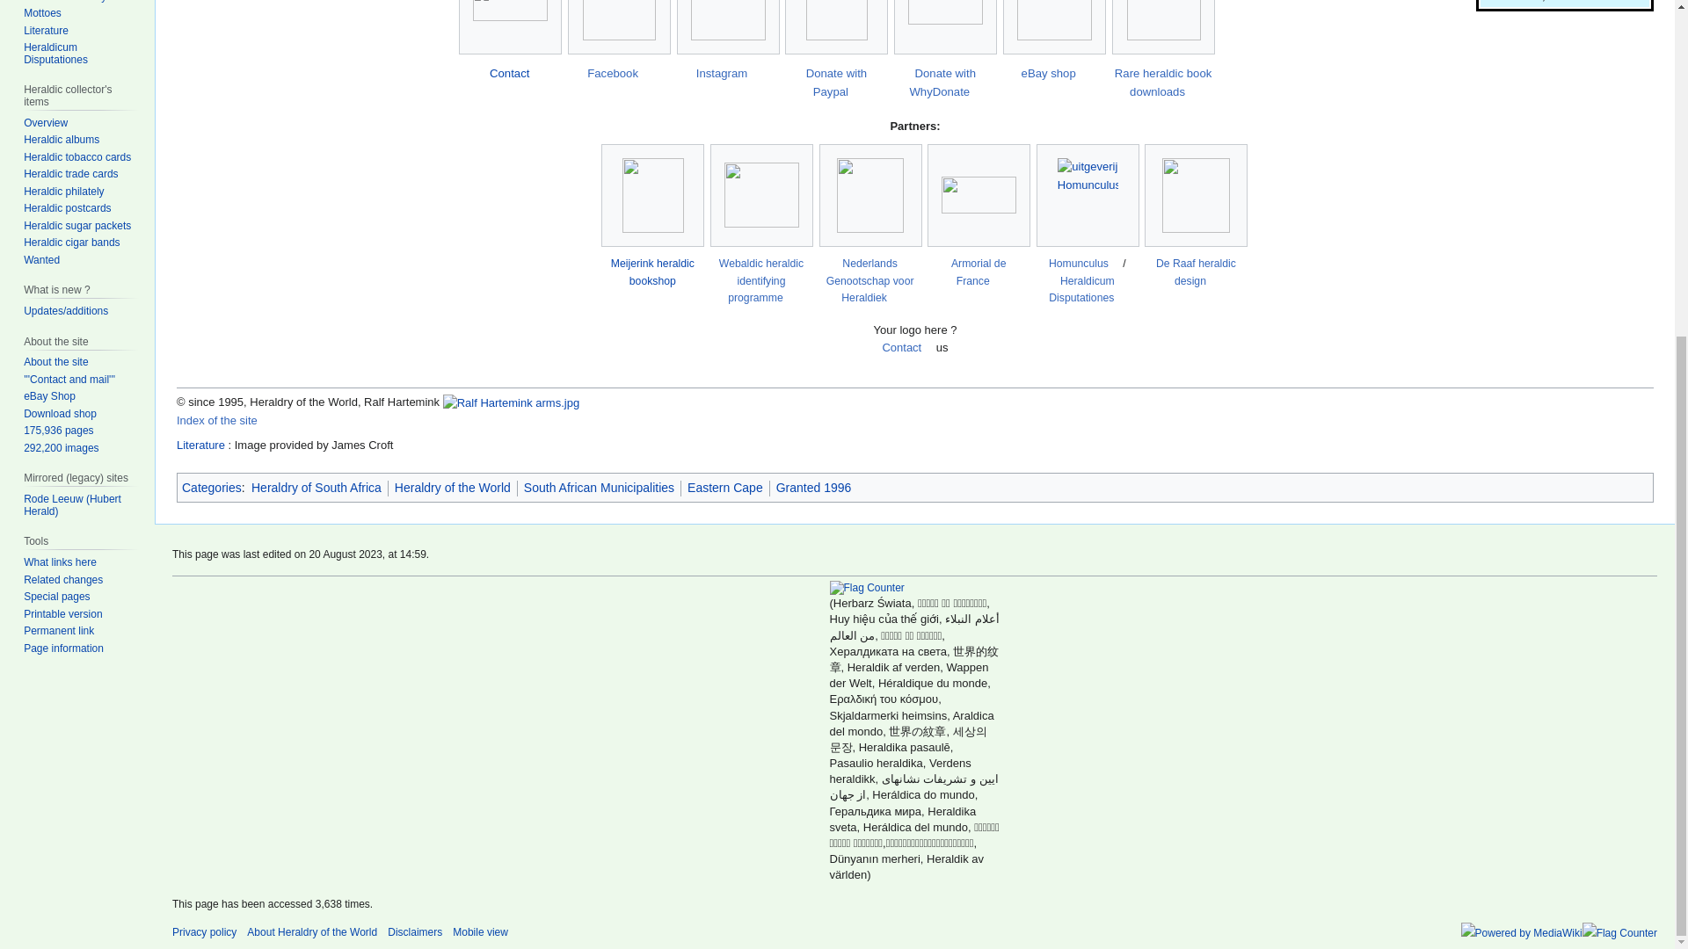  What do you see at coordinates (1162, 83) in the screenshot?
I see `Rare heraldic book downloads` at bounding box center [1162, 83].